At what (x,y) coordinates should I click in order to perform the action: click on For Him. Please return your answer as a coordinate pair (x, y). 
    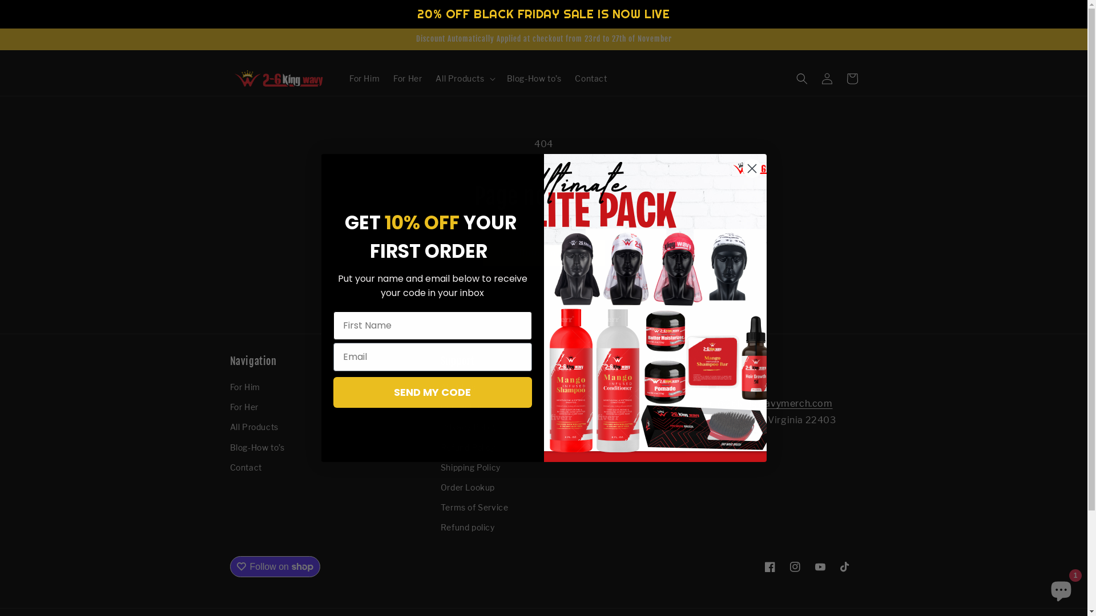
    Looking at the image, I should click on (244, 388).